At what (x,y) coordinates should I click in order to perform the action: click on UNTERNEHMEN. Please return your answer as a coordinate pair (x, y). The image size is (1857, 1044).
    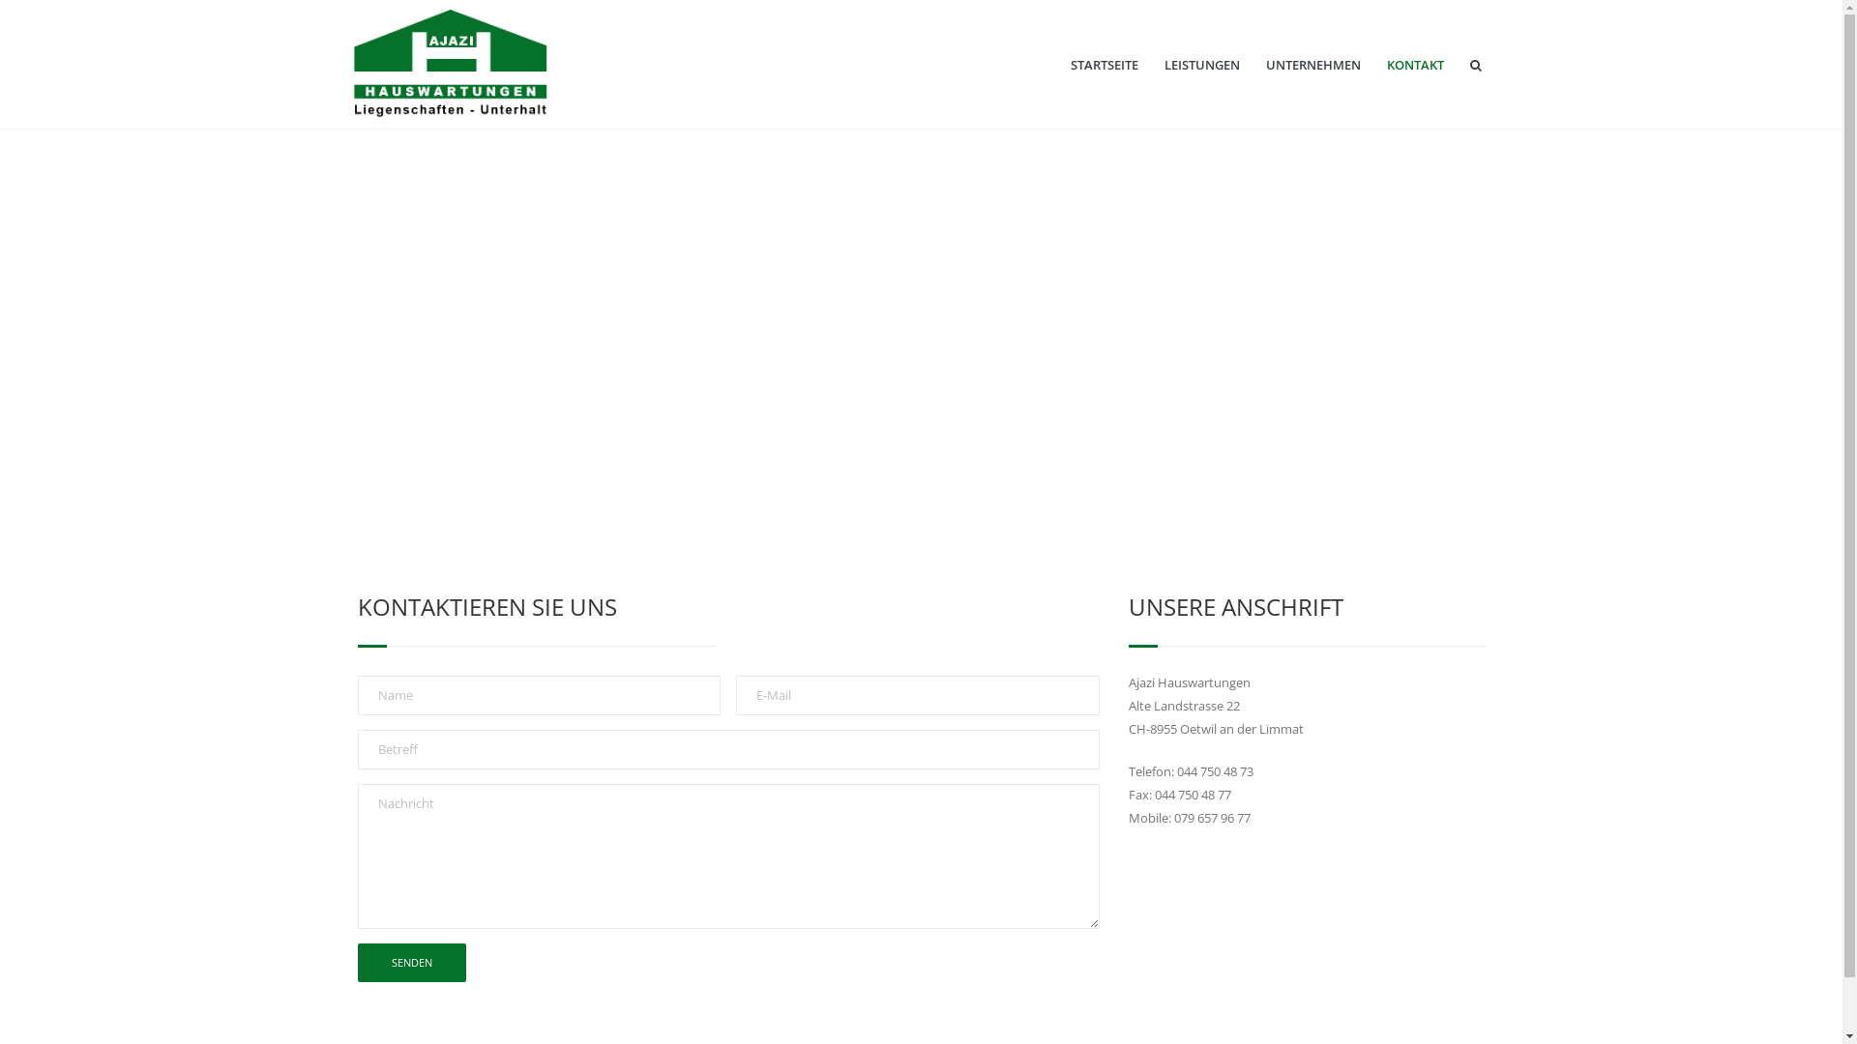
    Looking at the image, I should click on (1313, 66).